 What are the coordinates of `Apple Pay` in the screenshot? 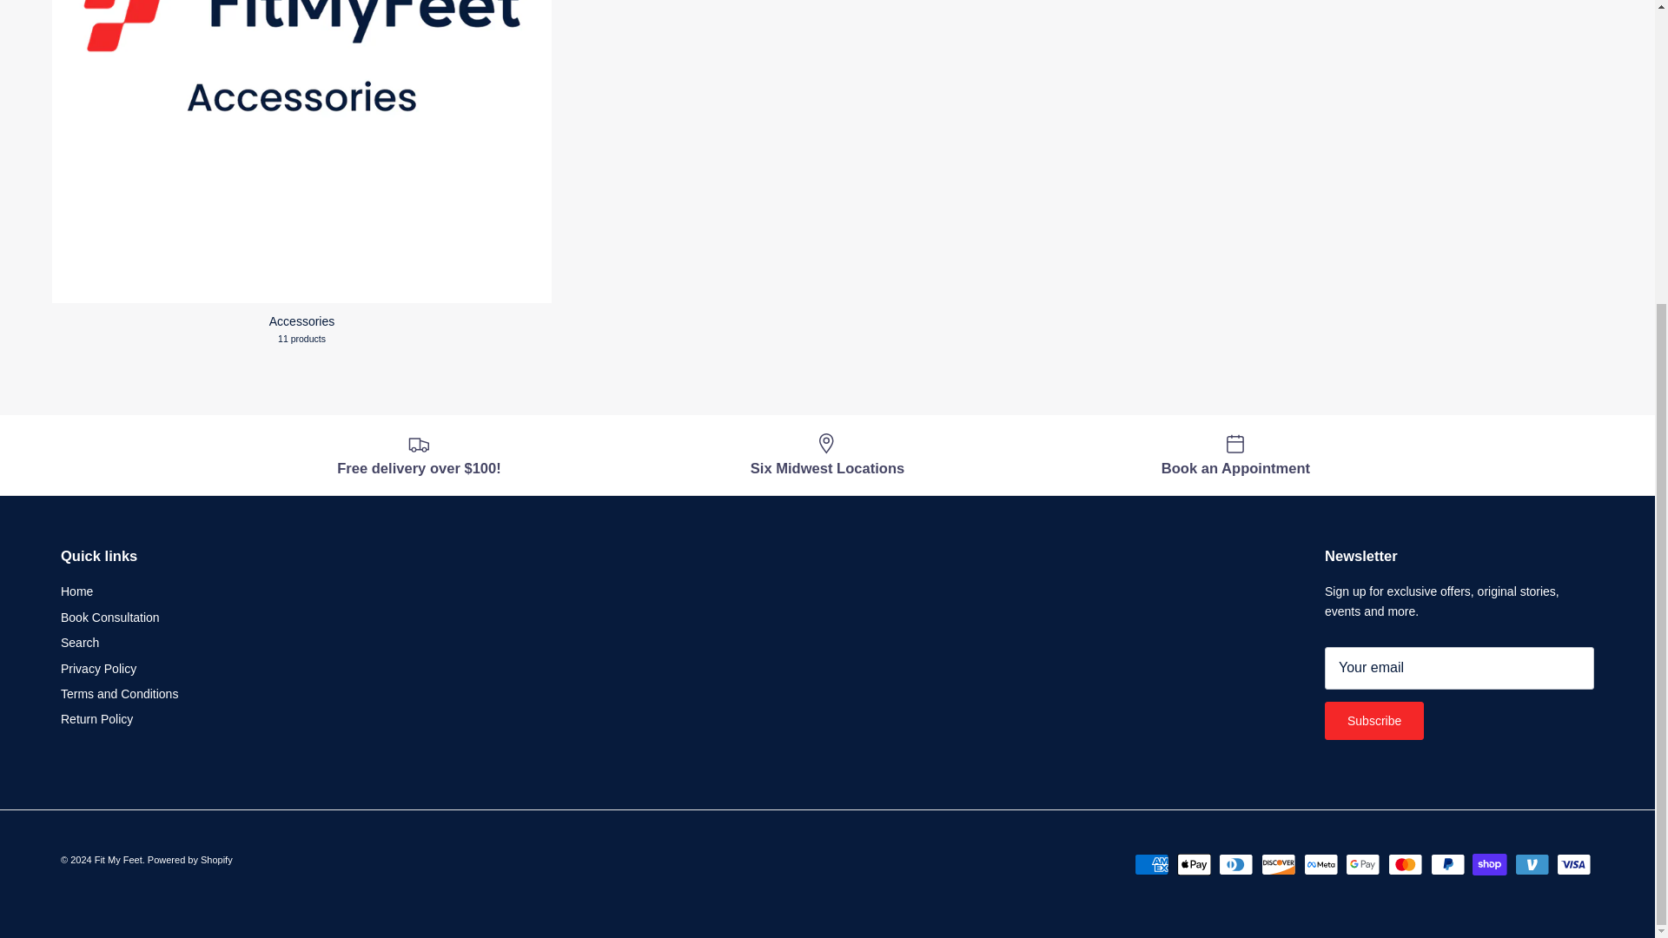 It's located at (1194, 863).